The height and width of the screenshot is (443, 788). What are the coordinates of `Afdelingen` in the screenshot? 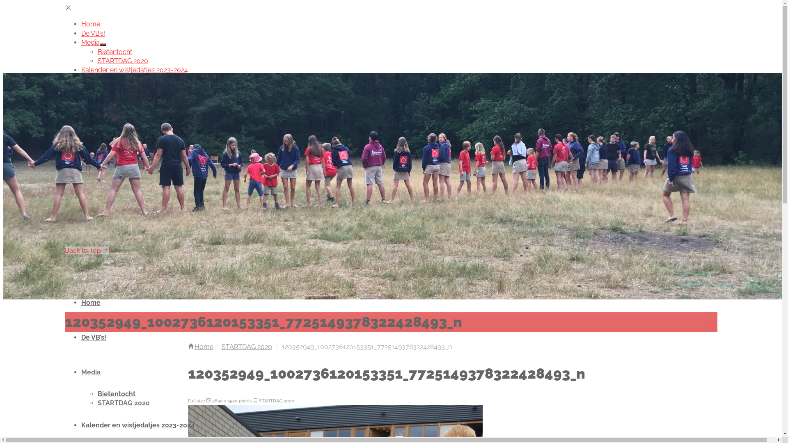 It's located at (98, 80).